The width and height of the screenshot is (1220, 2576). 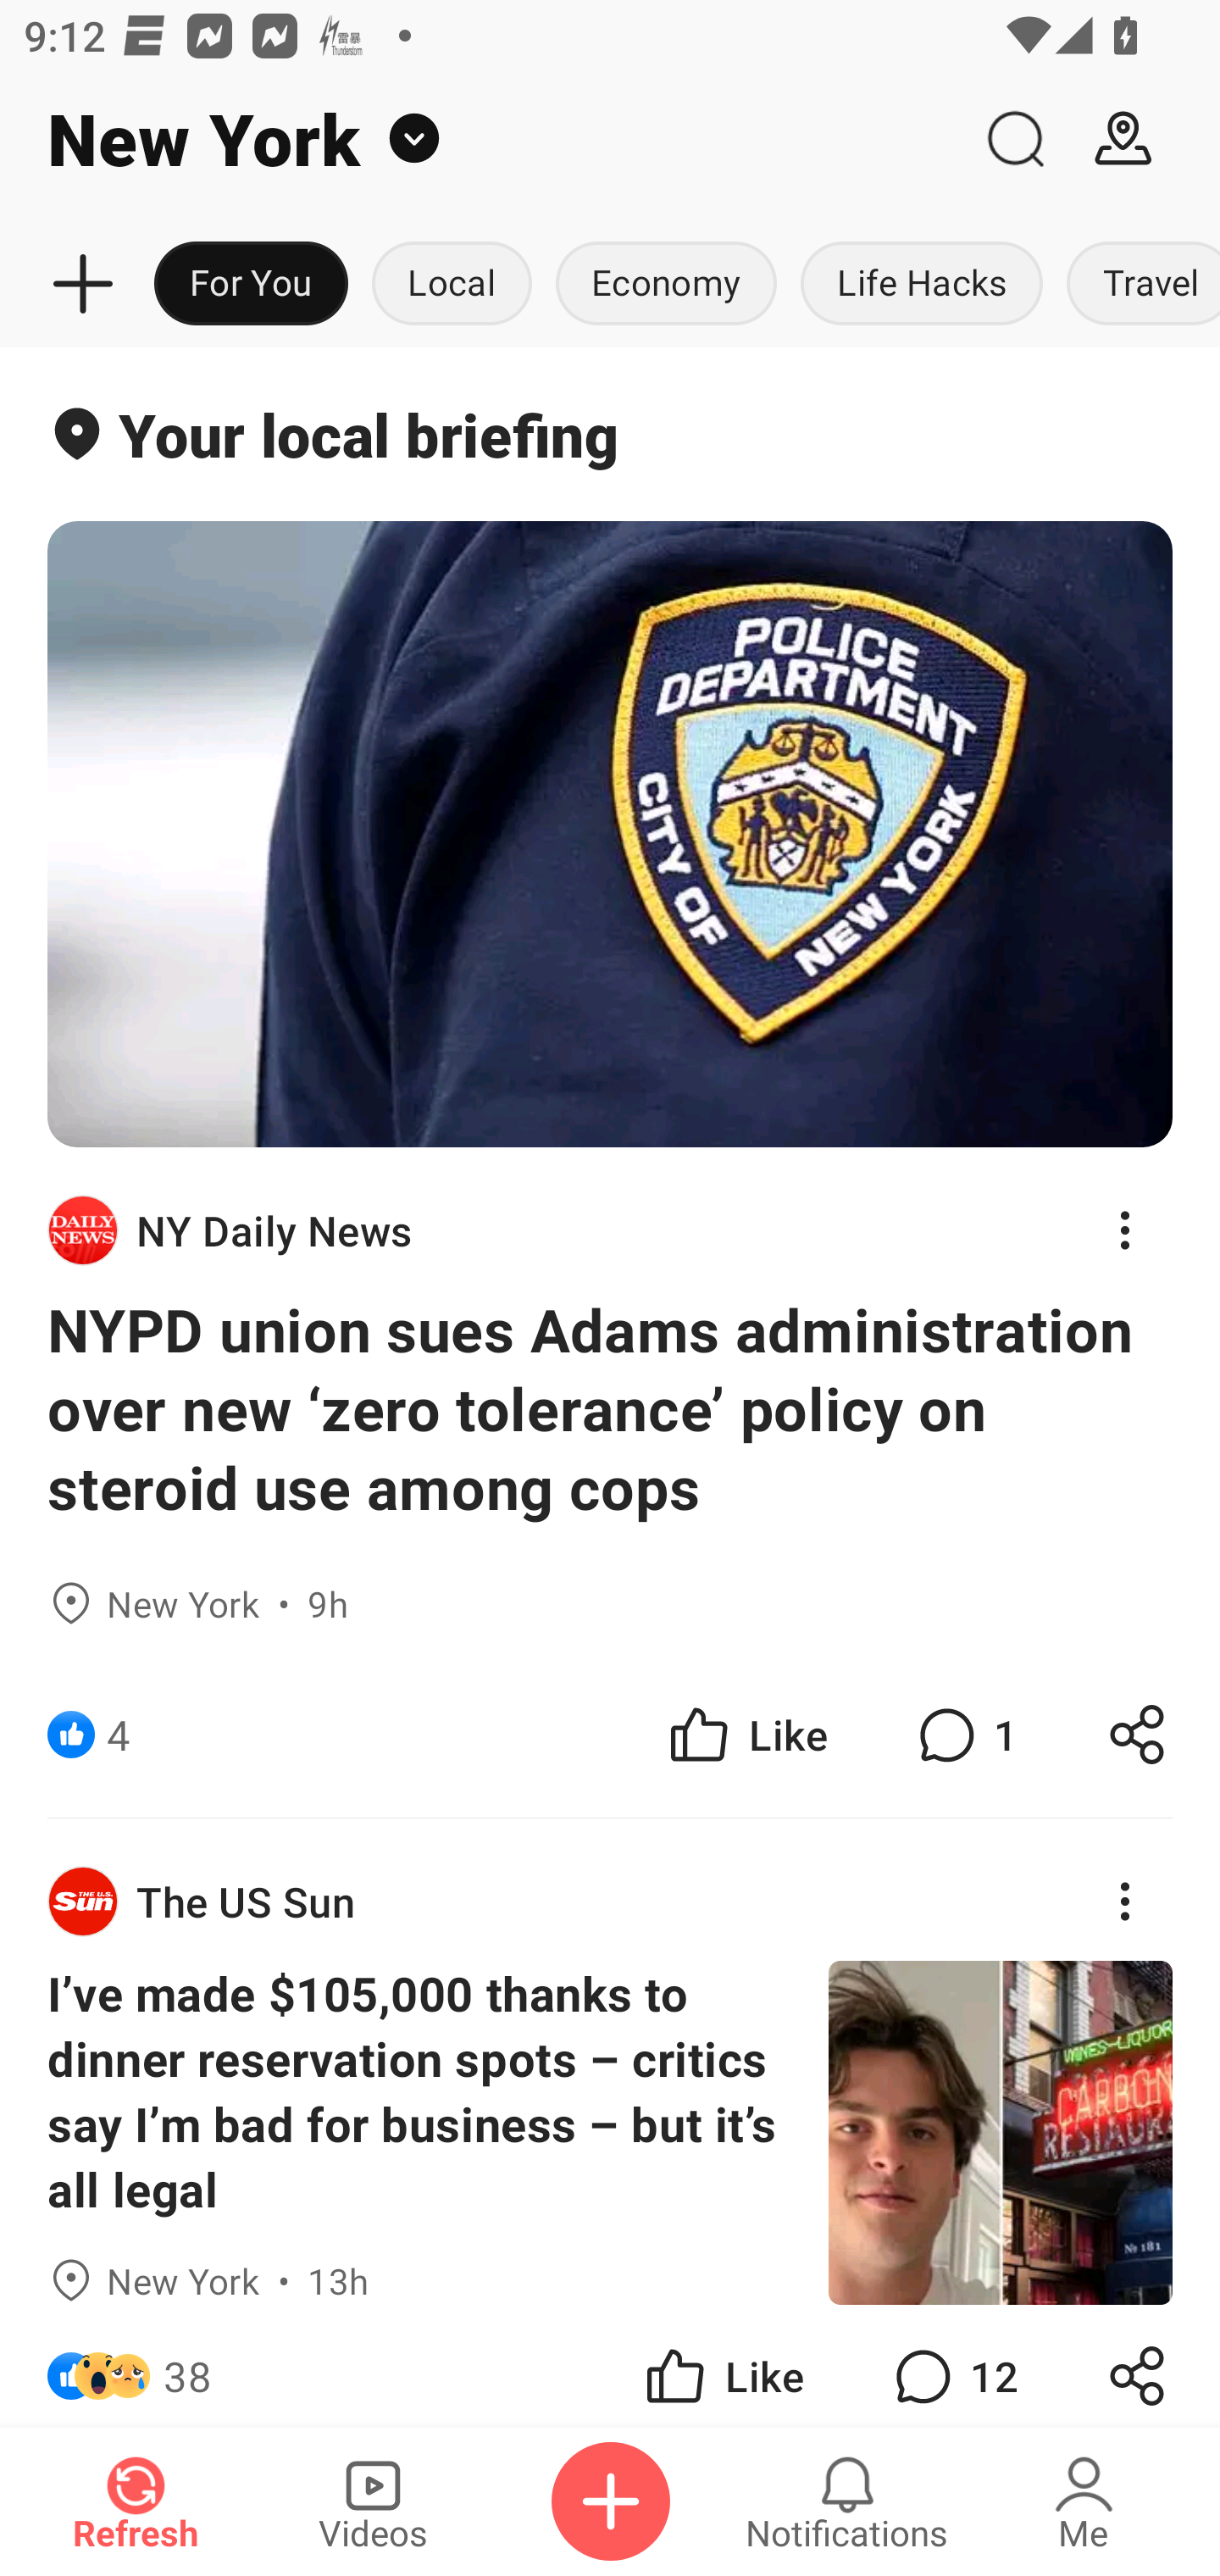 I want to click on Life Hacks, so click(x=922, y=285).